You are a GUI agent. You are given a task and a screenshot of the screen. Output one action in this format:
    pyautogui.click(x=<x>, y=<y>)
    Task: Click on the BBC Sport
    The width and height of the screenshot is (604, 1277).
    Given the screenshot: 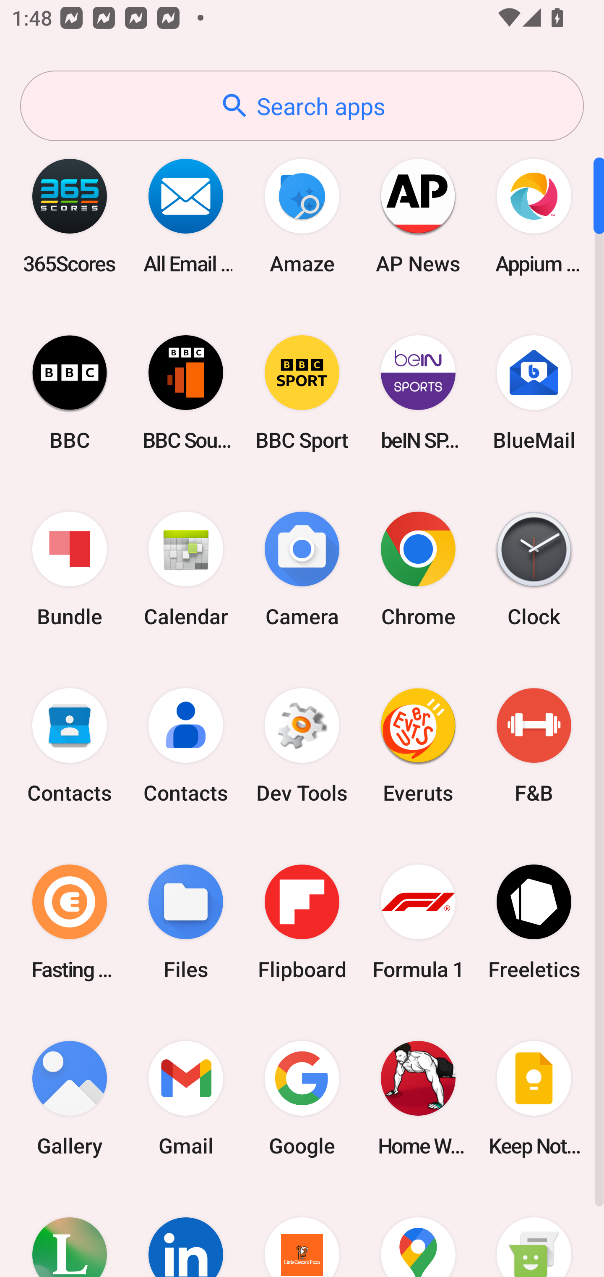 What is the action you would take?
    pyautogui.click(x=302, y=392)
    